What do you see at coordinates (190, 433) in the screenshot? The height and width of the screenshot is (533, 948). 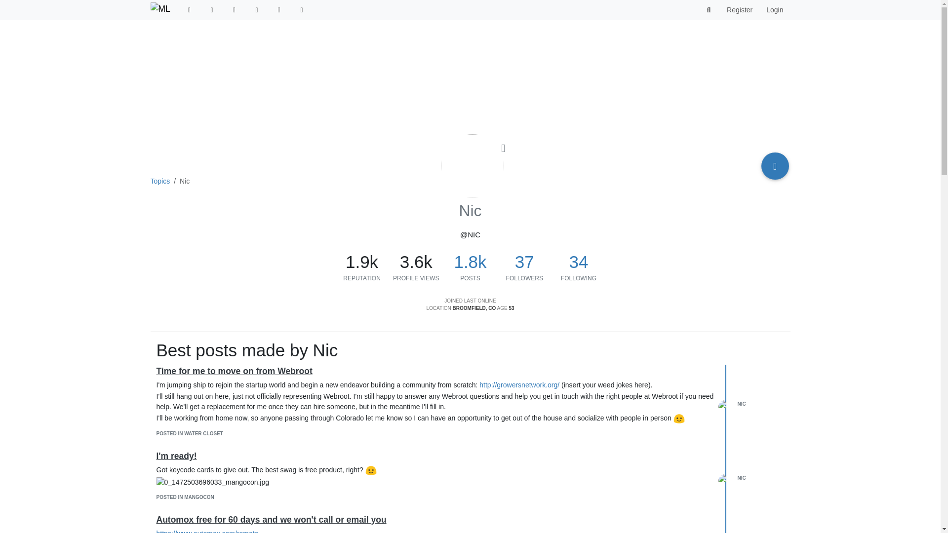 I see `POSTED IN WATER CLOSET` at bounding box center [190, 433].